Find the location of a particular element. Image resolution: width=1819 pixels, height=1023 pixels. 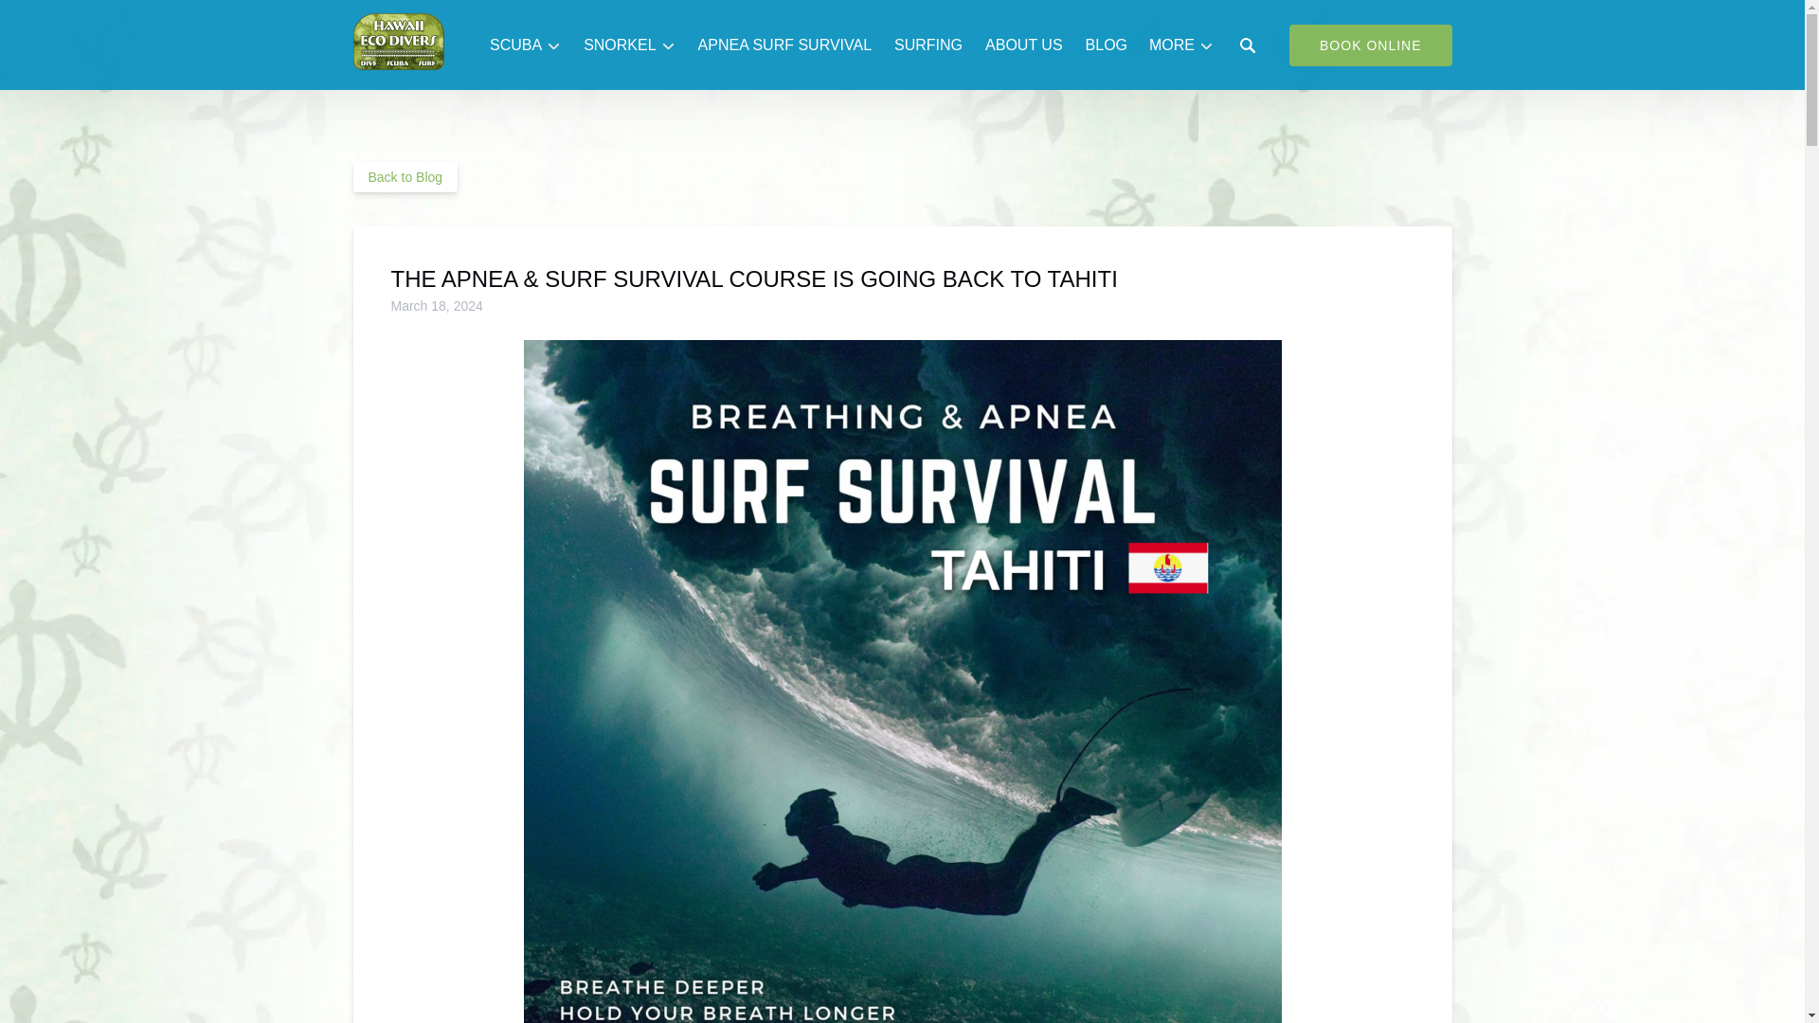

APNEA SURF SURVIVAL is located at coordinates (784, 45).